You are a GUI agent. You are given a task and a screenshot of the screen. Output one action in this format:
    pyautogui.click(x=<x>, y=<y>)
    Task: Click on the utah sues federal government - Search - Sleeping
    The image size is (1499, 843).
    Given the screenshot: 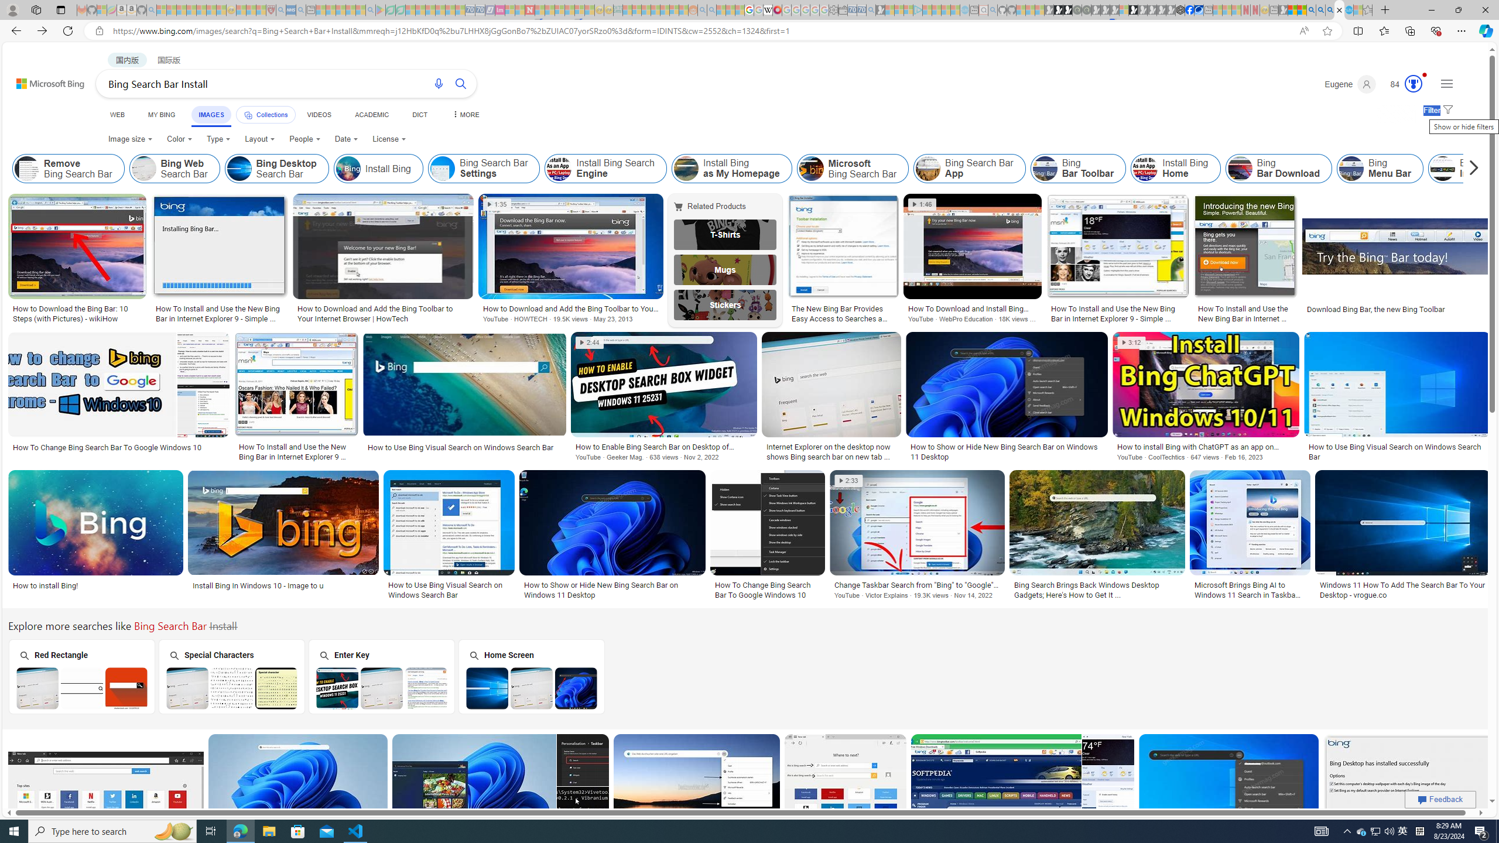 What is the action you would take?
    pyautogui.click(x=300, y=10)
    